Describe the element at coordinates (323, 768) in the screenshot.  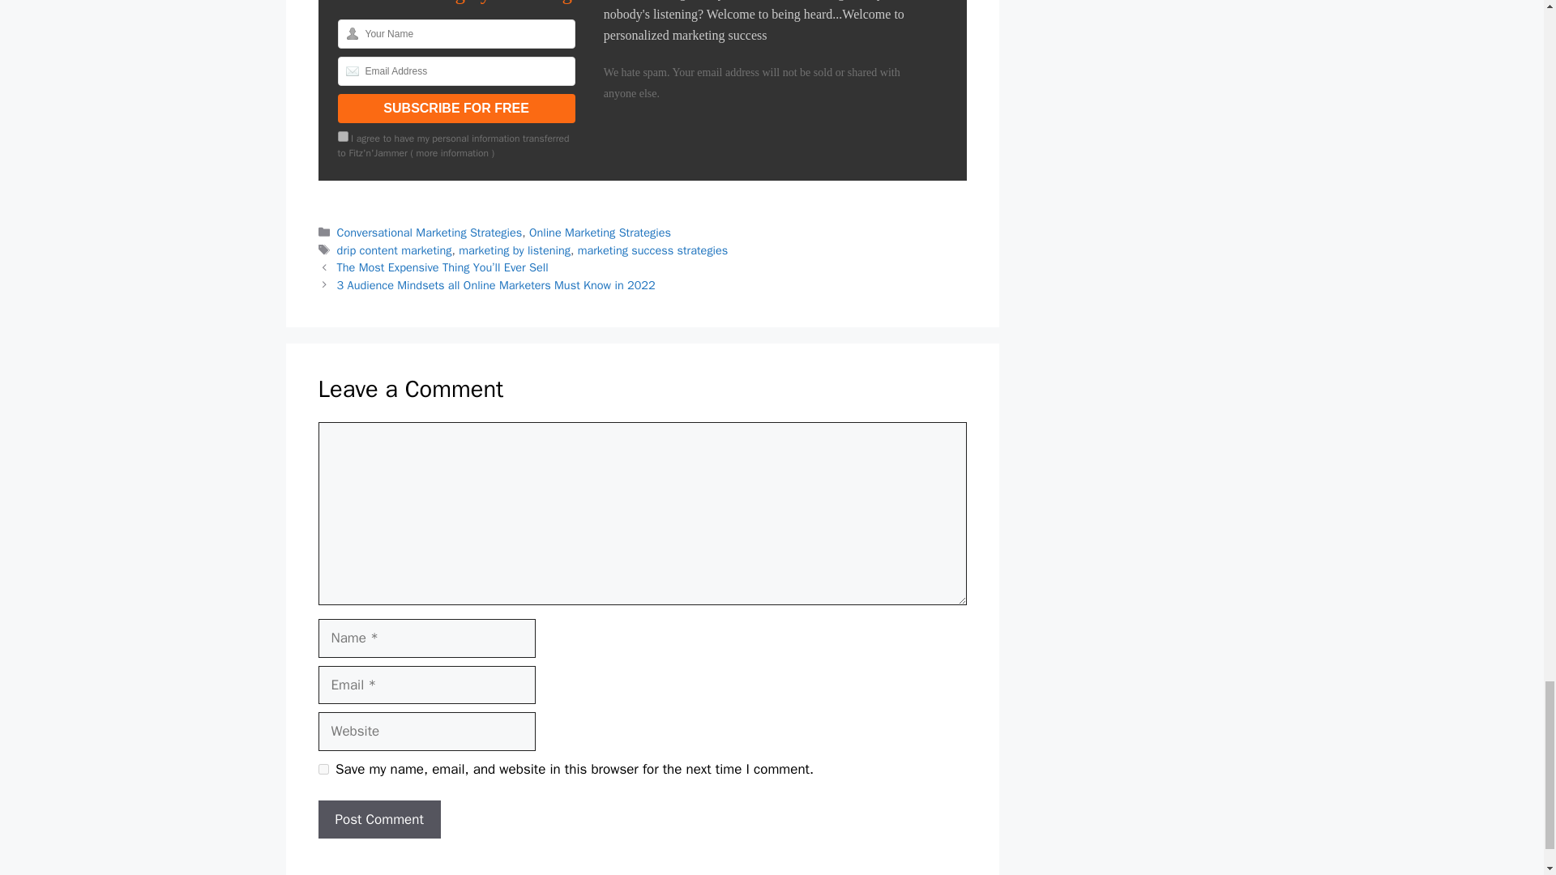
I see `yes` at that location.